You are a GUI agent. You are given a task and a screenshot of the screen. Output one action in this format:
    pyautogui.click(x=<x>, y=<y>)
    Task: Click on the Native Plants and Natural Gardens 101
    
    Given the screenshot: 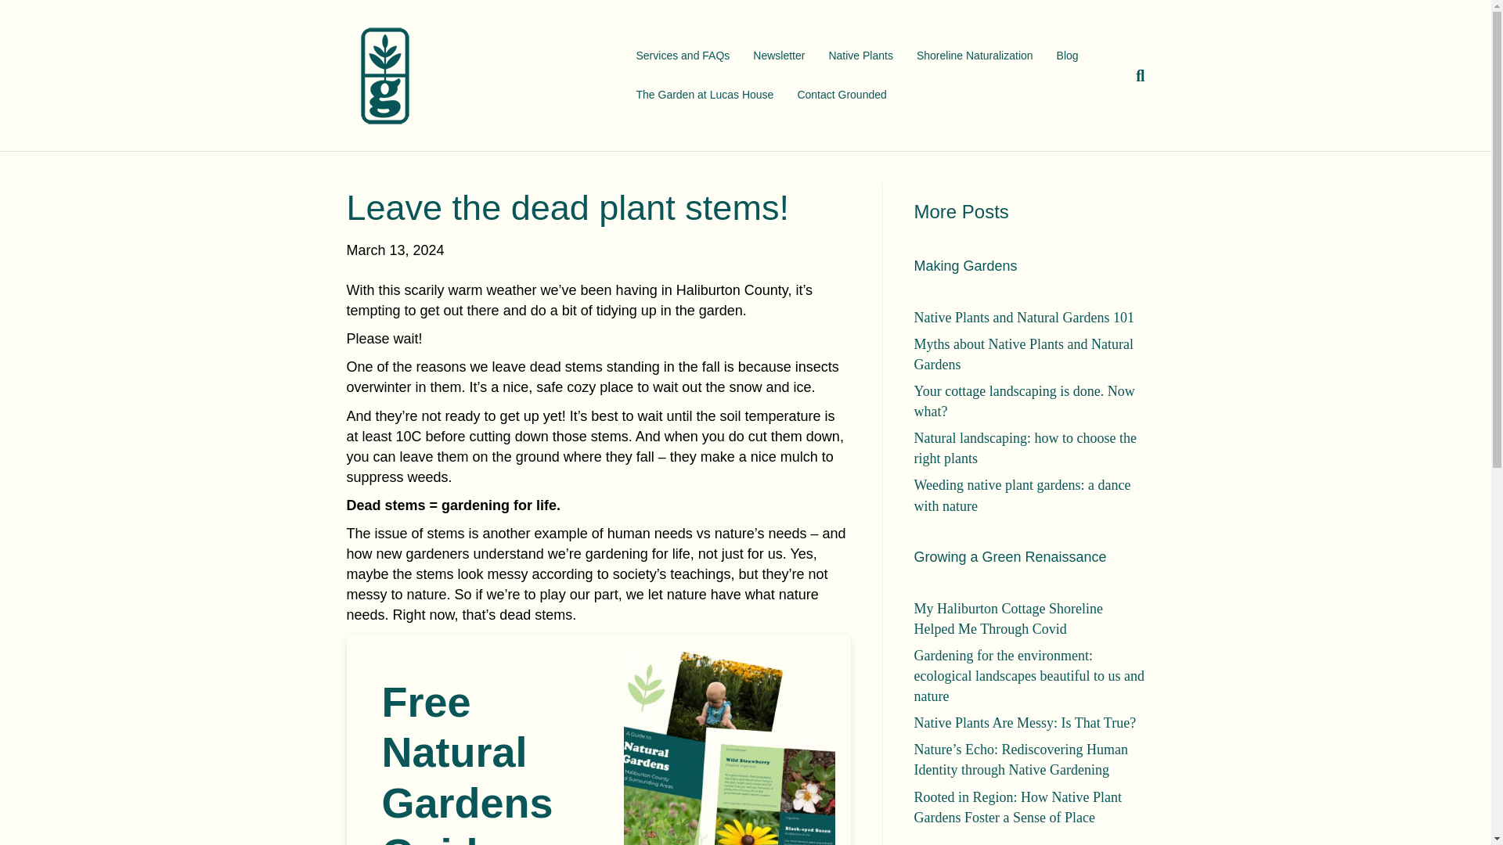 What is the action you would take?
    pyautogui.click(x=1024, y=318)
    